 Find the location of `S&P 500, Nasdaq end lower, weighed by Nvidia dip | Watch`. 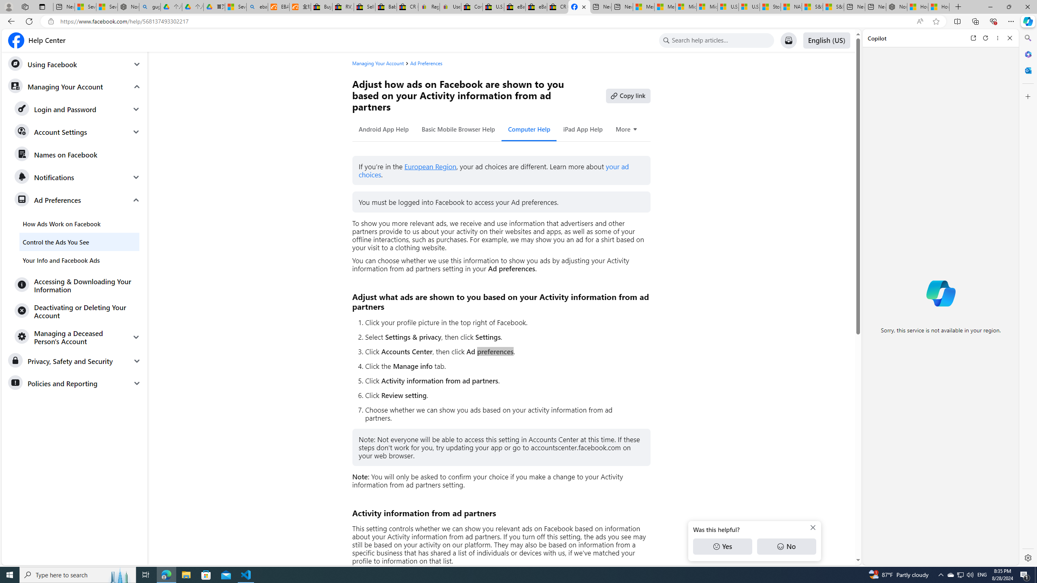

S&P 500, Nasdaq end lower, weighed by Nvidia dip | Watch is located at coordinates (833, 7).